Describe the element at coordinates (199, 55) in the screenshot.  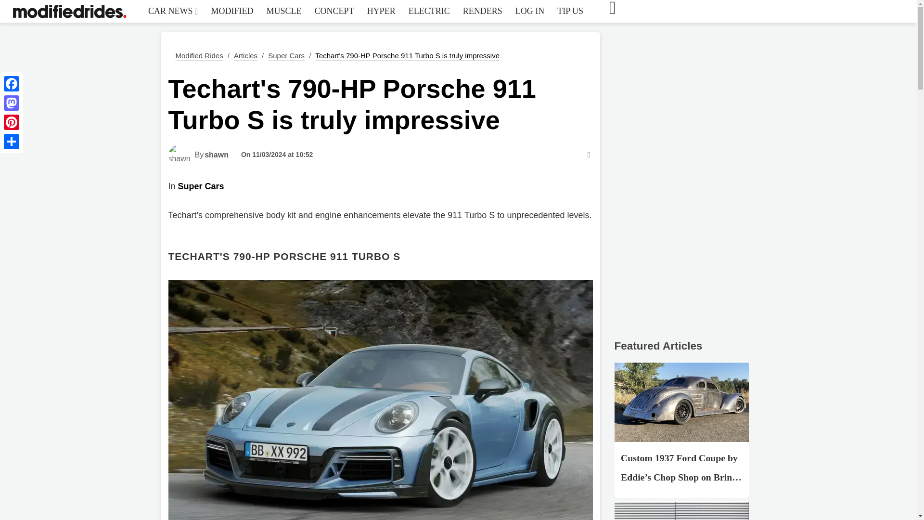
I see `Modified Rides` at that location.